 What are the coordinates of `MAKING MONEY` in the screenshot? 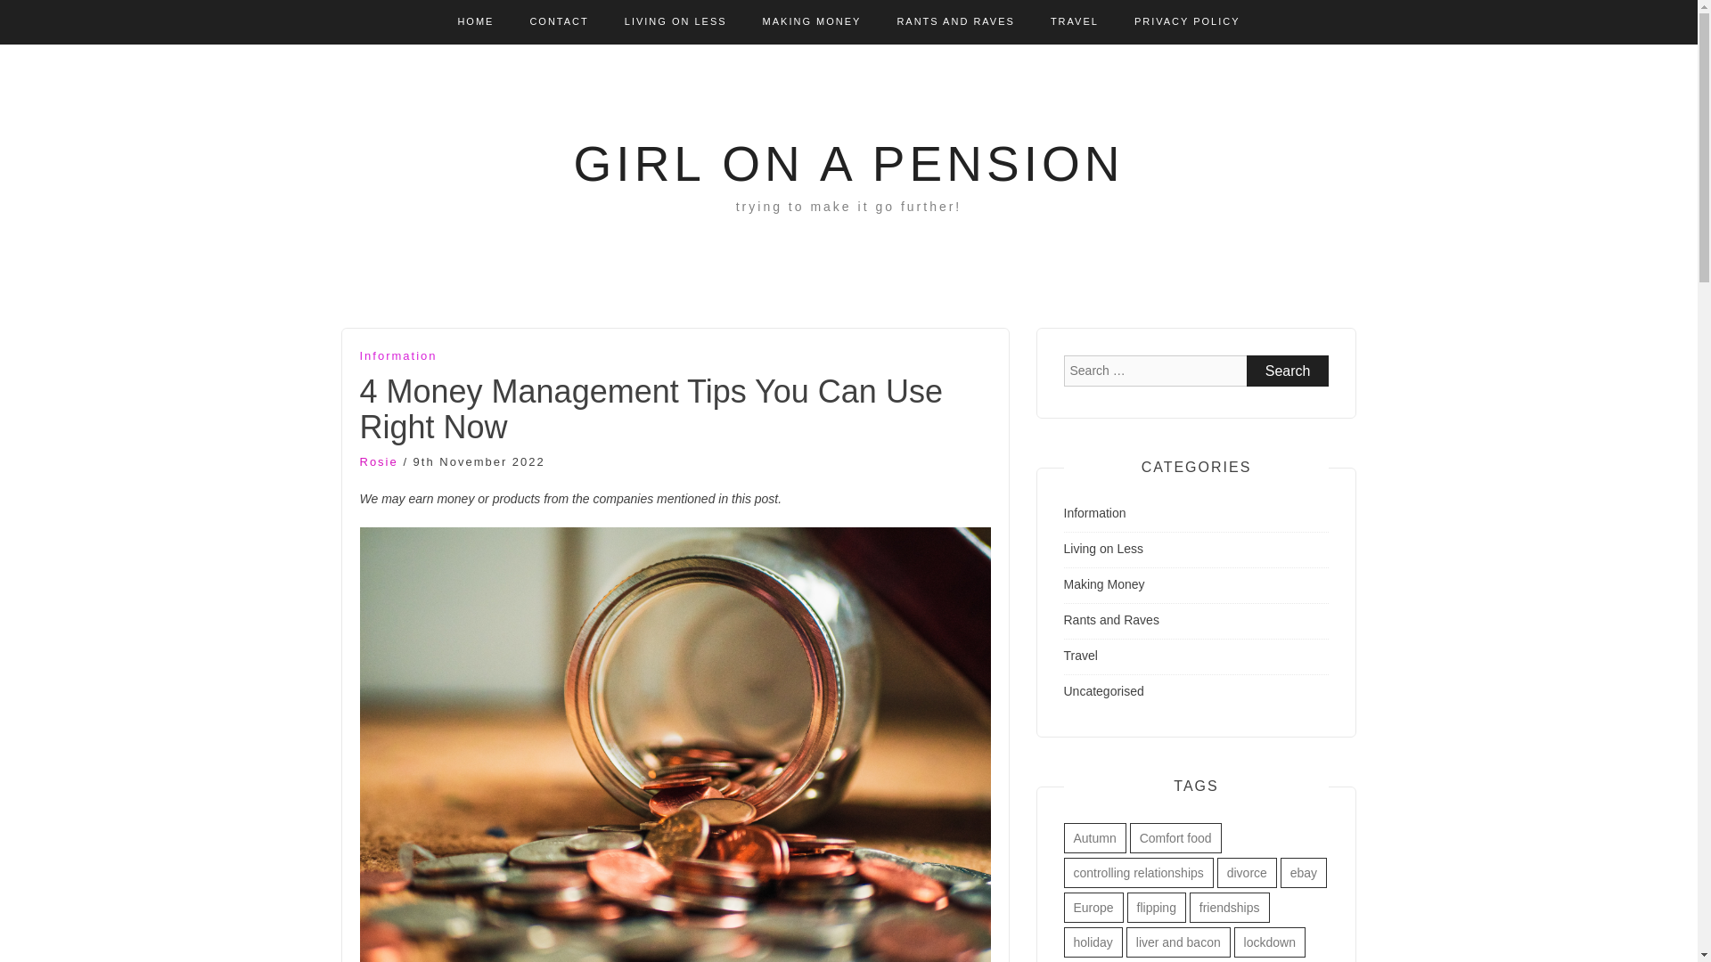 It's located at (813, 21).